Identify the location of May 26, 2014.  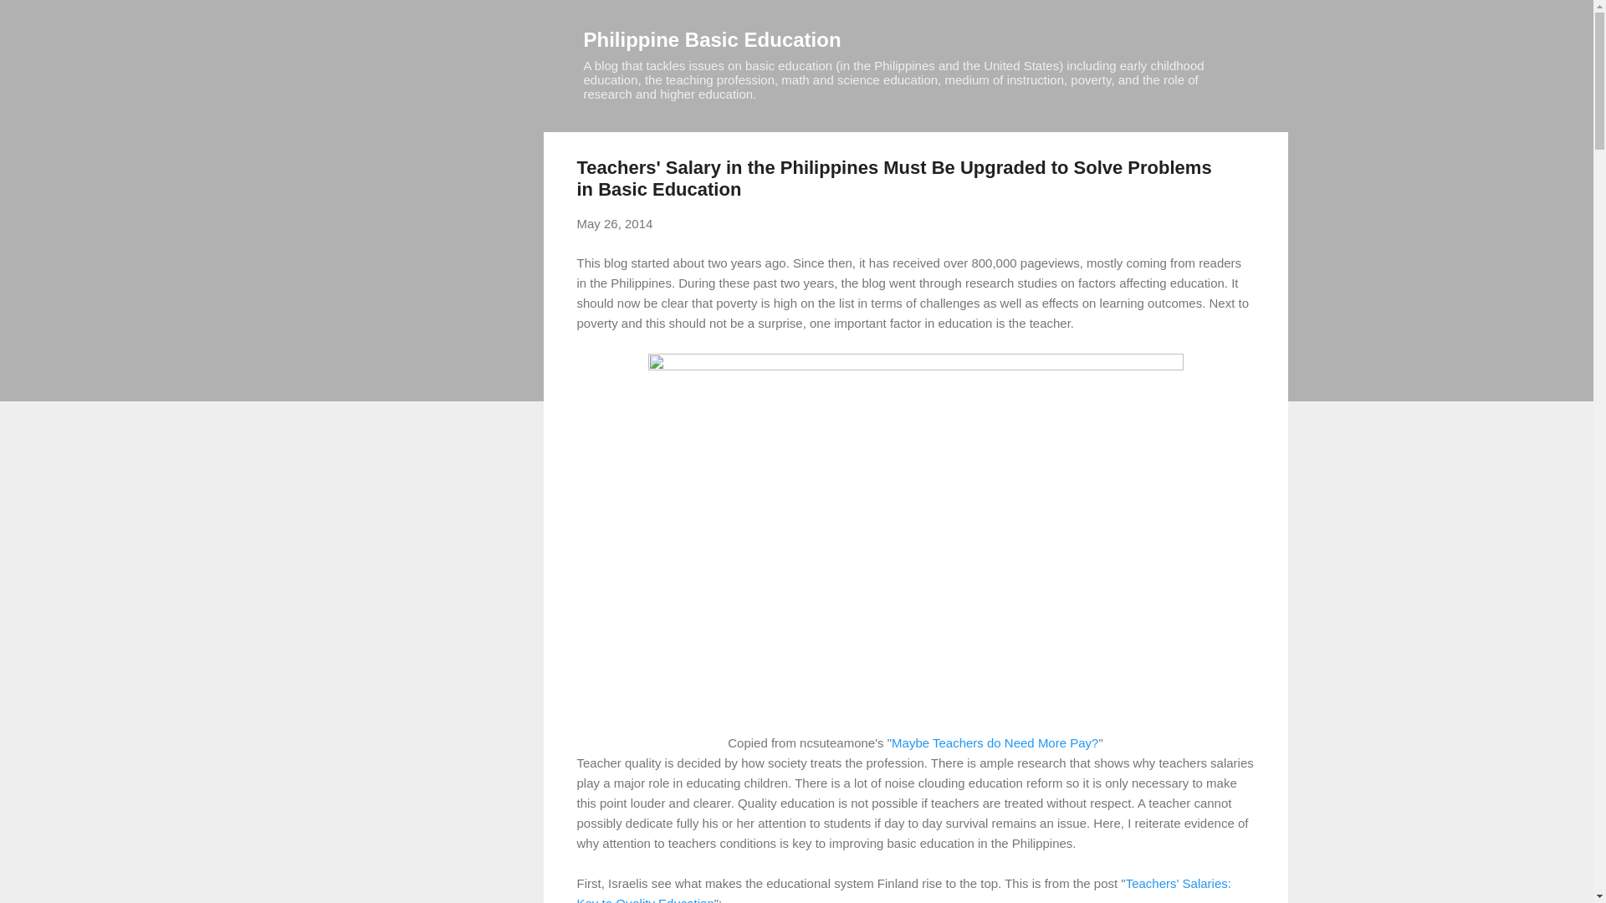
(615, 224).